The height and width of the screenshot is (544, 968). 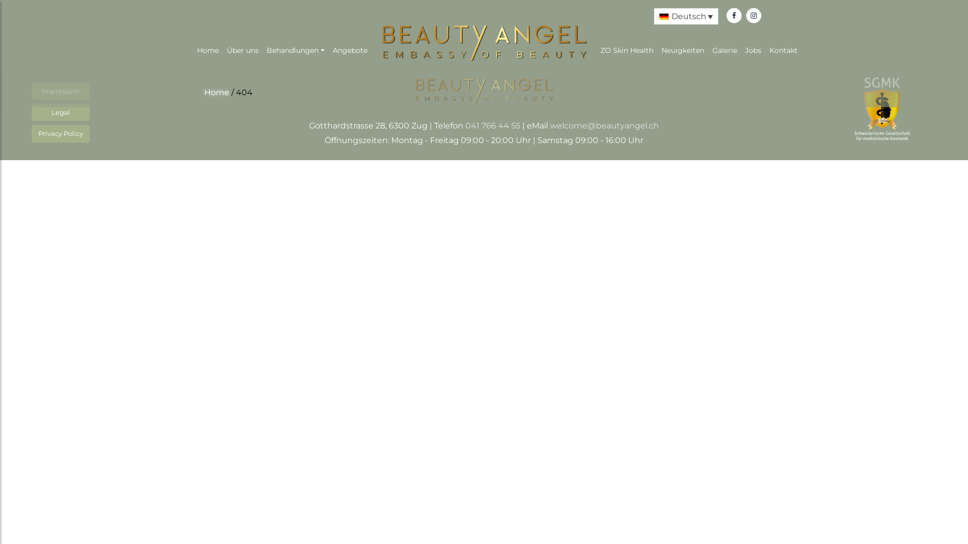 What do you see at coordinates (60, 91) in the screenshot?
I see `Impressum` at bounding box center [60, 91].